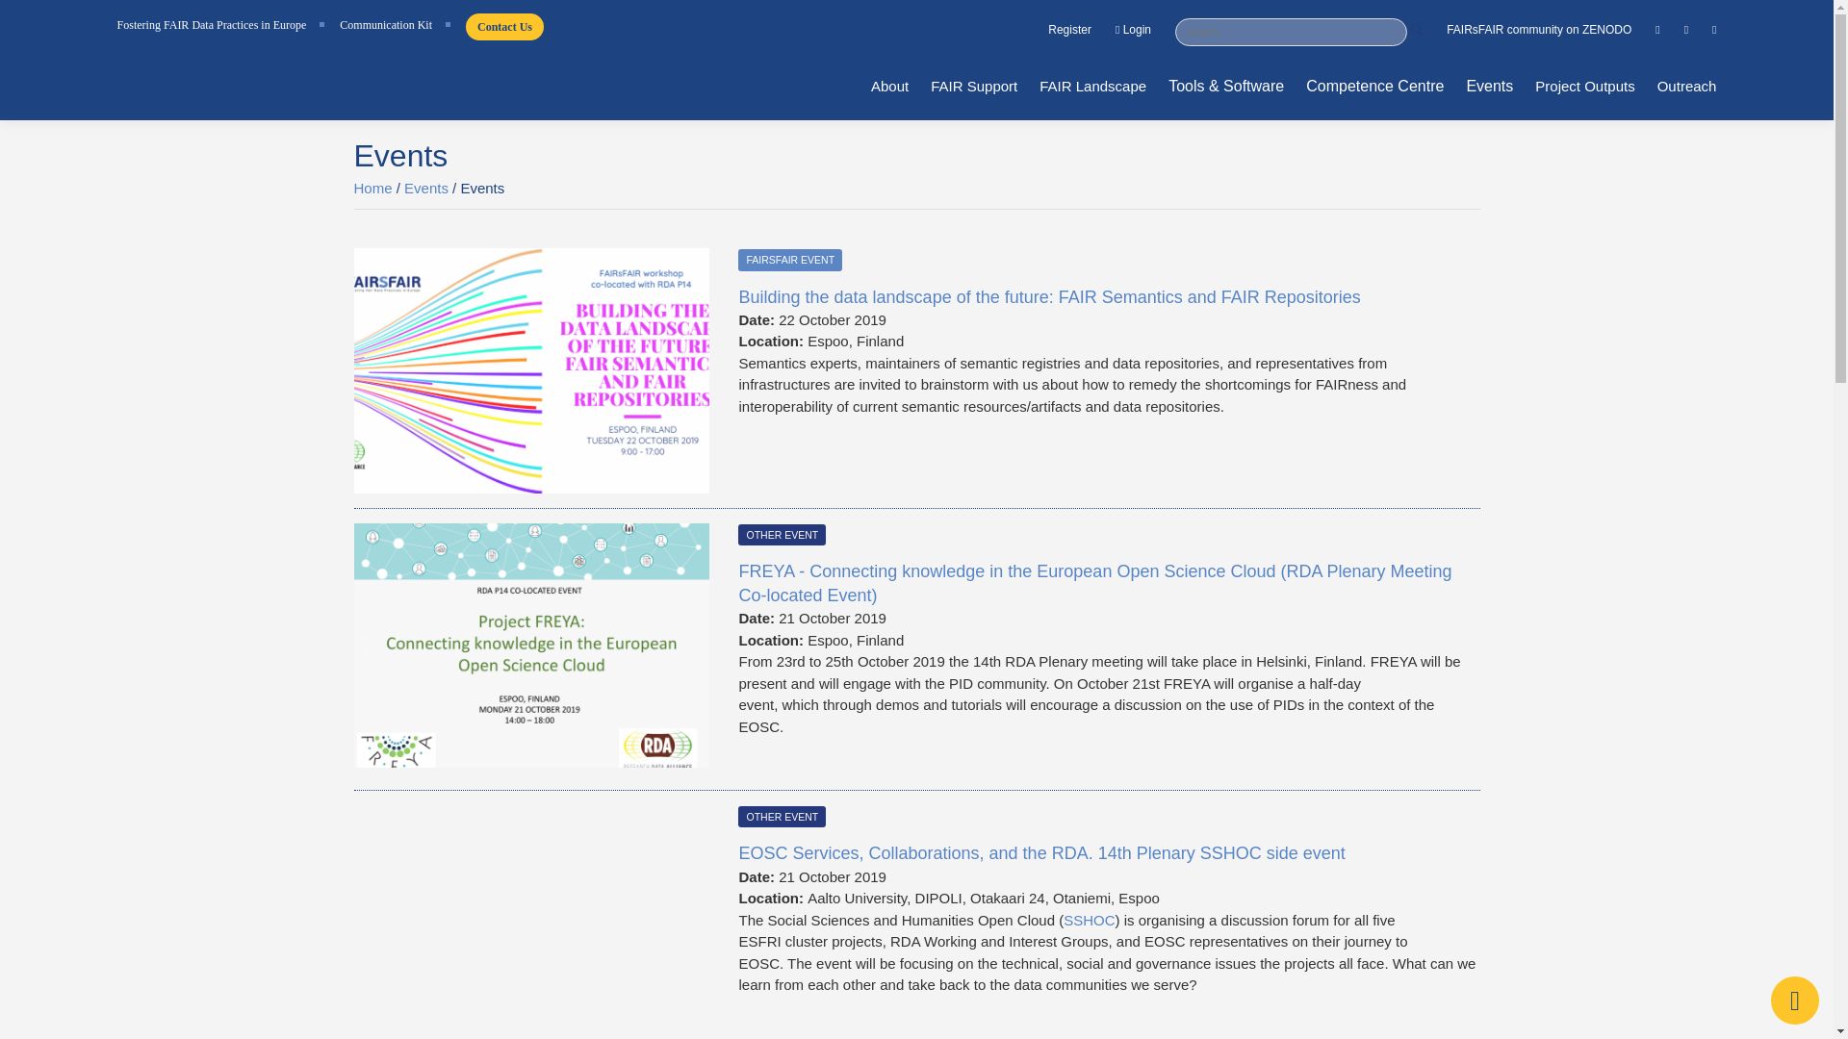 The image size is (1848, 1039). Describe the element at coordinates (1134, 31) in the screenshot. I see `Login` at that location.